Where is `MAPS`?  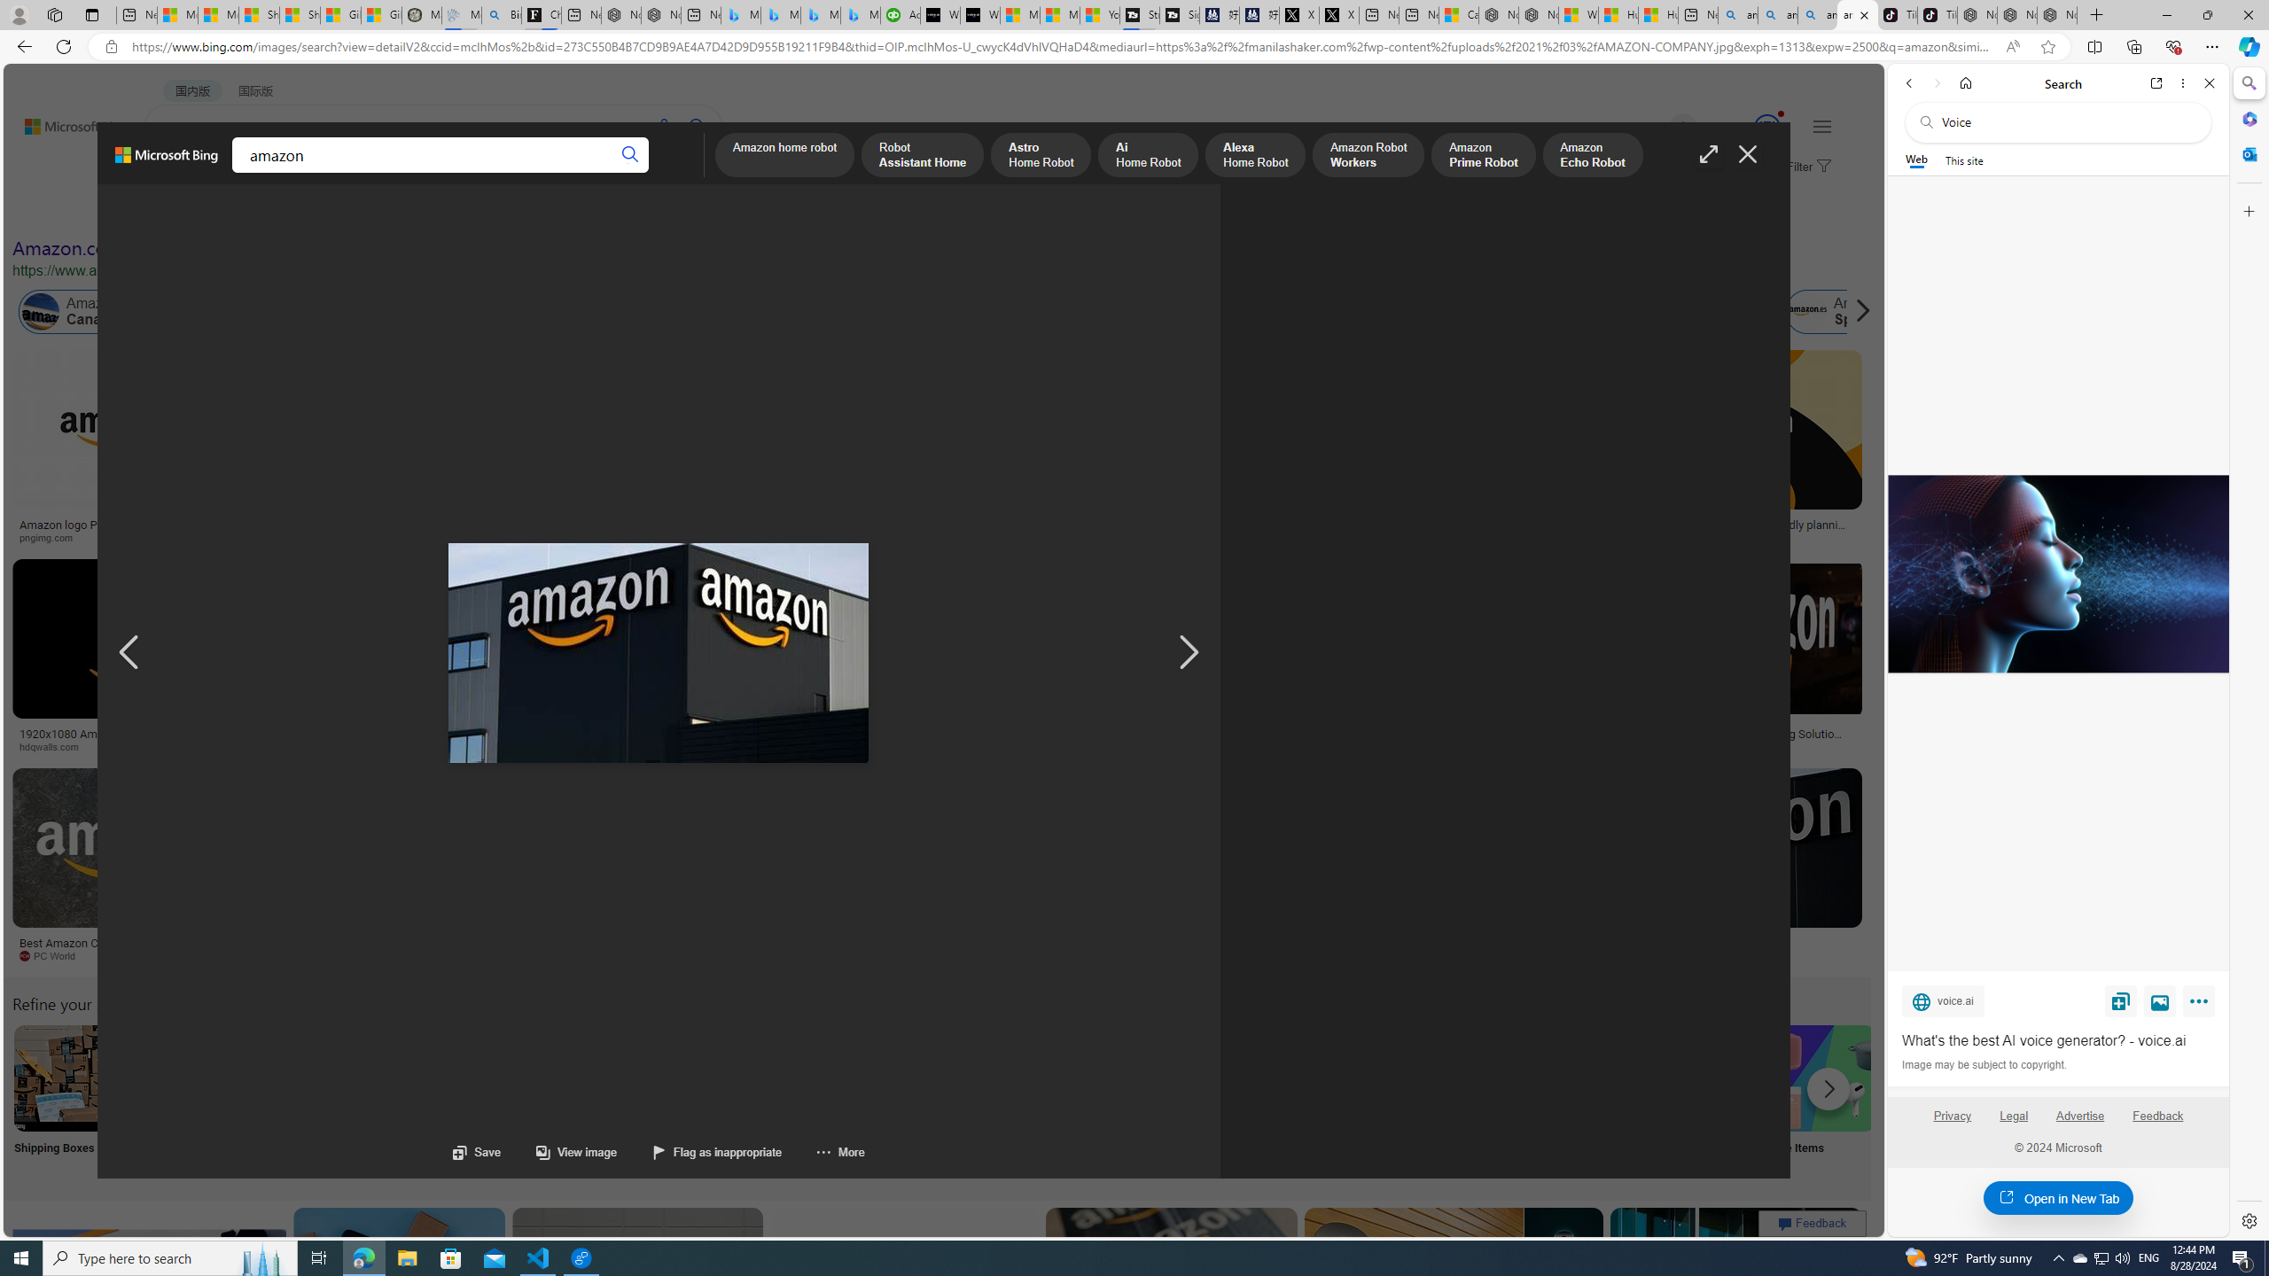
MAPS is located at coordinates (619, 174).